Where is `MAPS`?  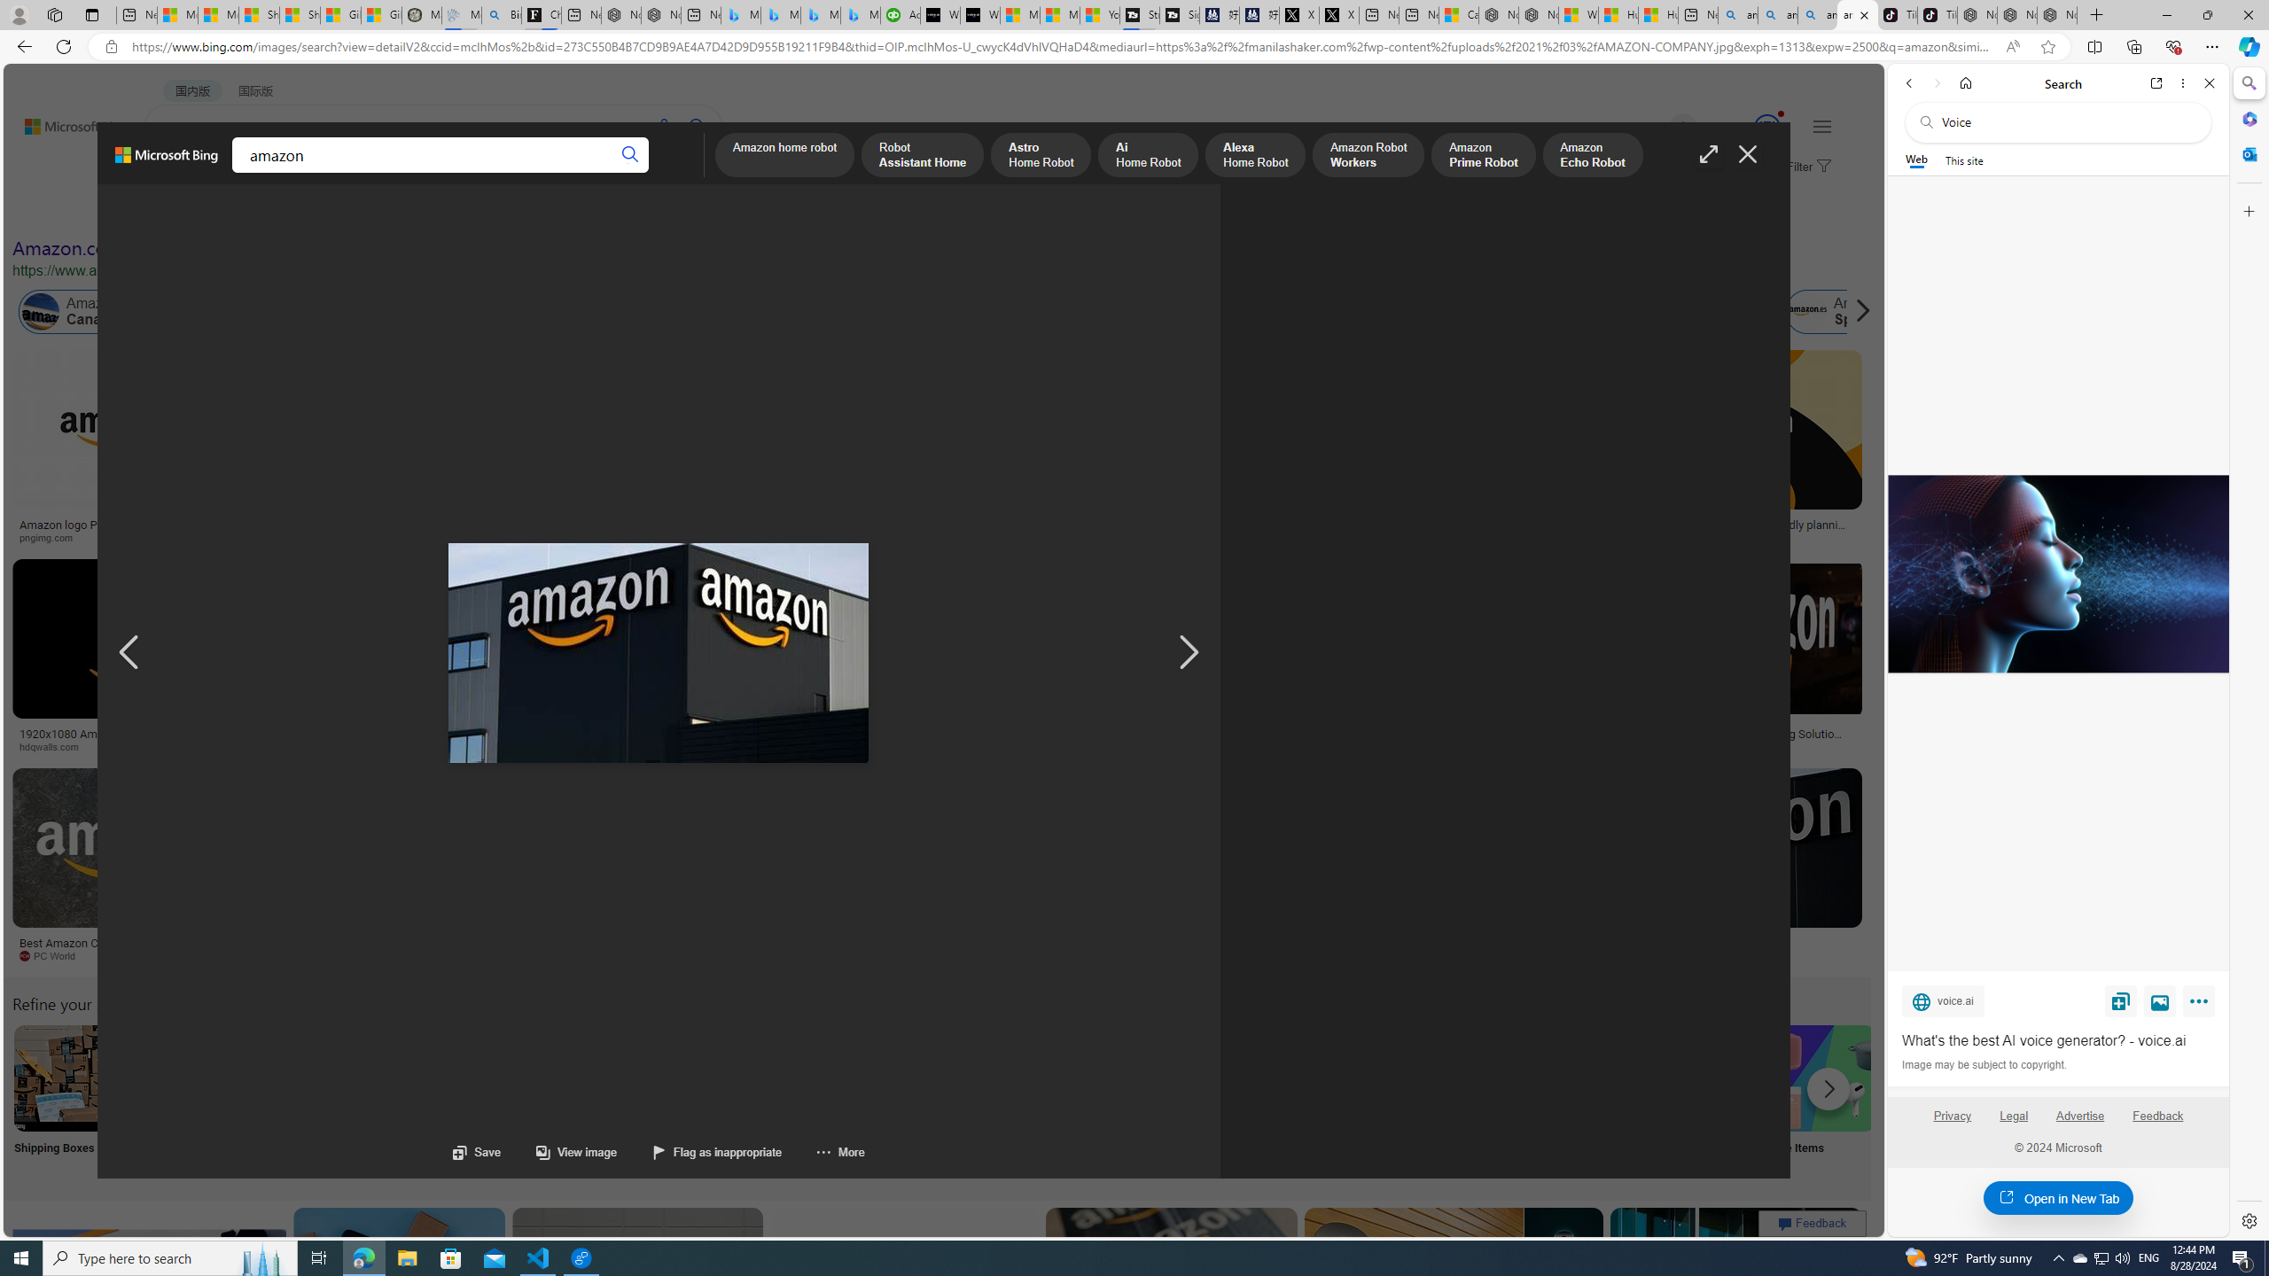
MAPS is located at coordinates (619, 174).